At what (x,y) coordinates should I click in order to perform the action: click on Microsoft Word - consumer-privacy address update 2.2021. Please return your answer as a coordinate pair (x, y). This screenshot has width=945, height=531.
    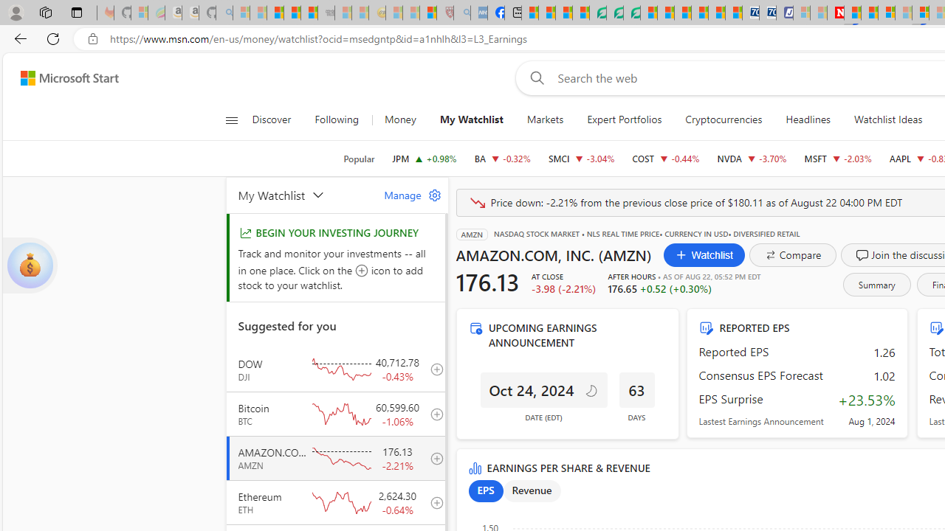
    Looking at the image, I should click on (631, 13).